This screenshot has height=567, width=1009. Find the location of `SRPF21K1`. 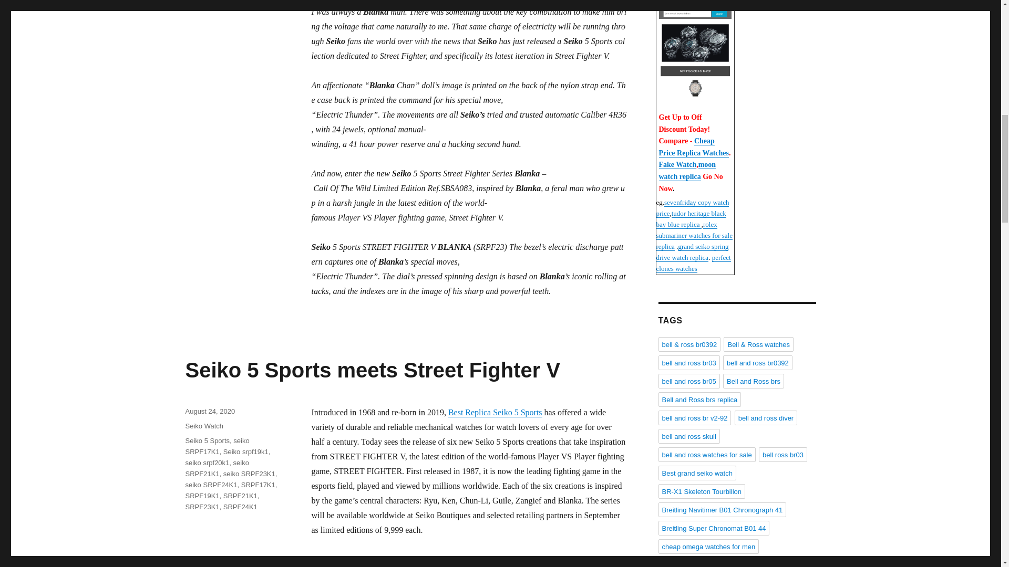

SRPF21K1 is located at coordinates (240, 496).